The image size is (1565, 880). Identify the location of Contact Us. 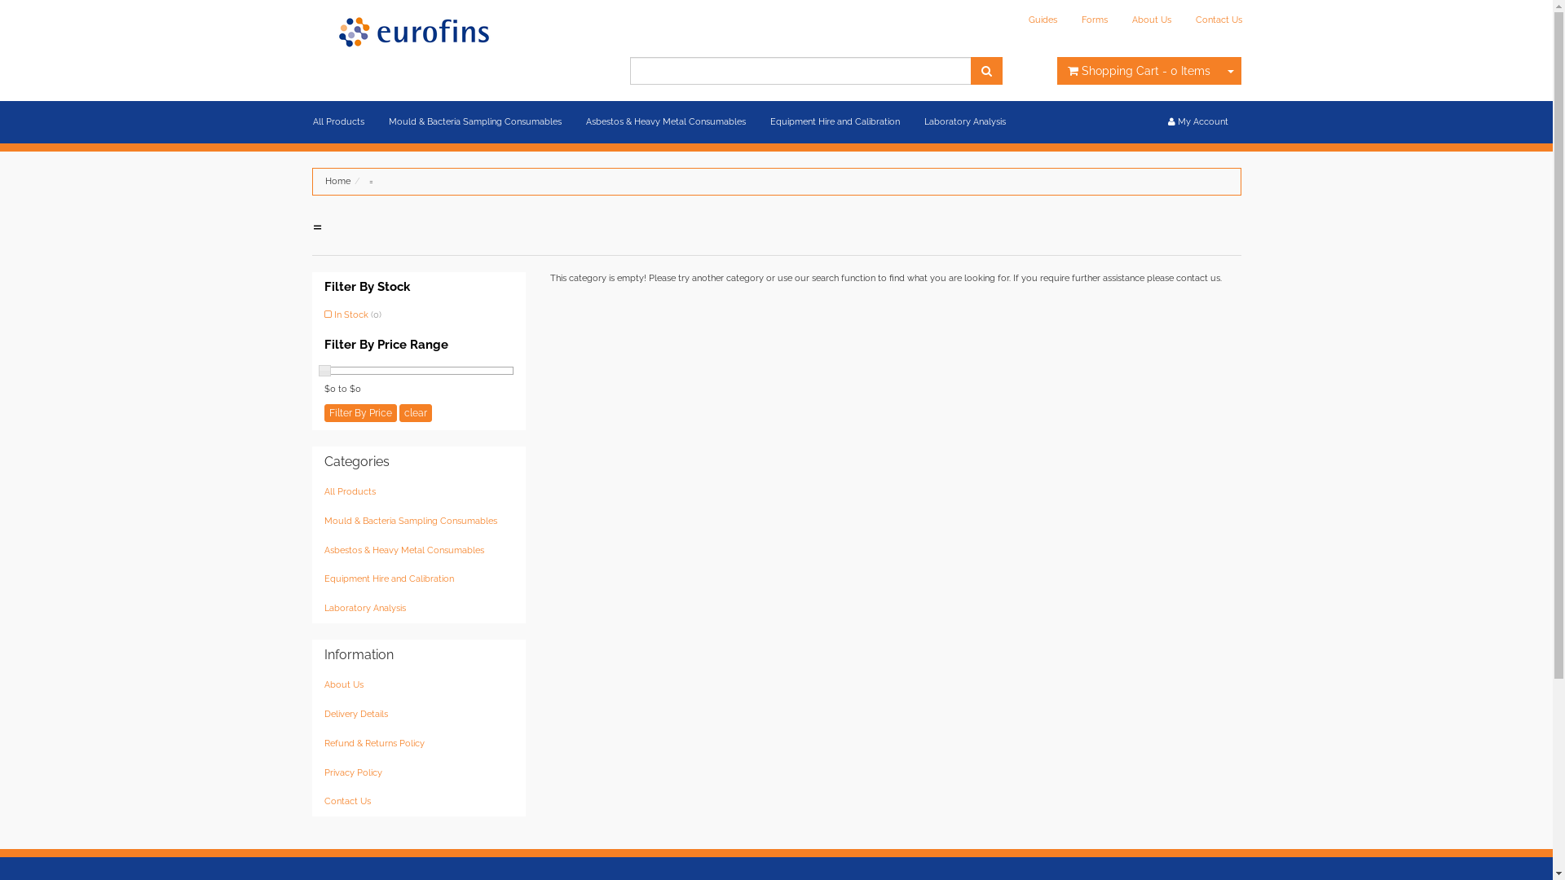
(1219, 20).